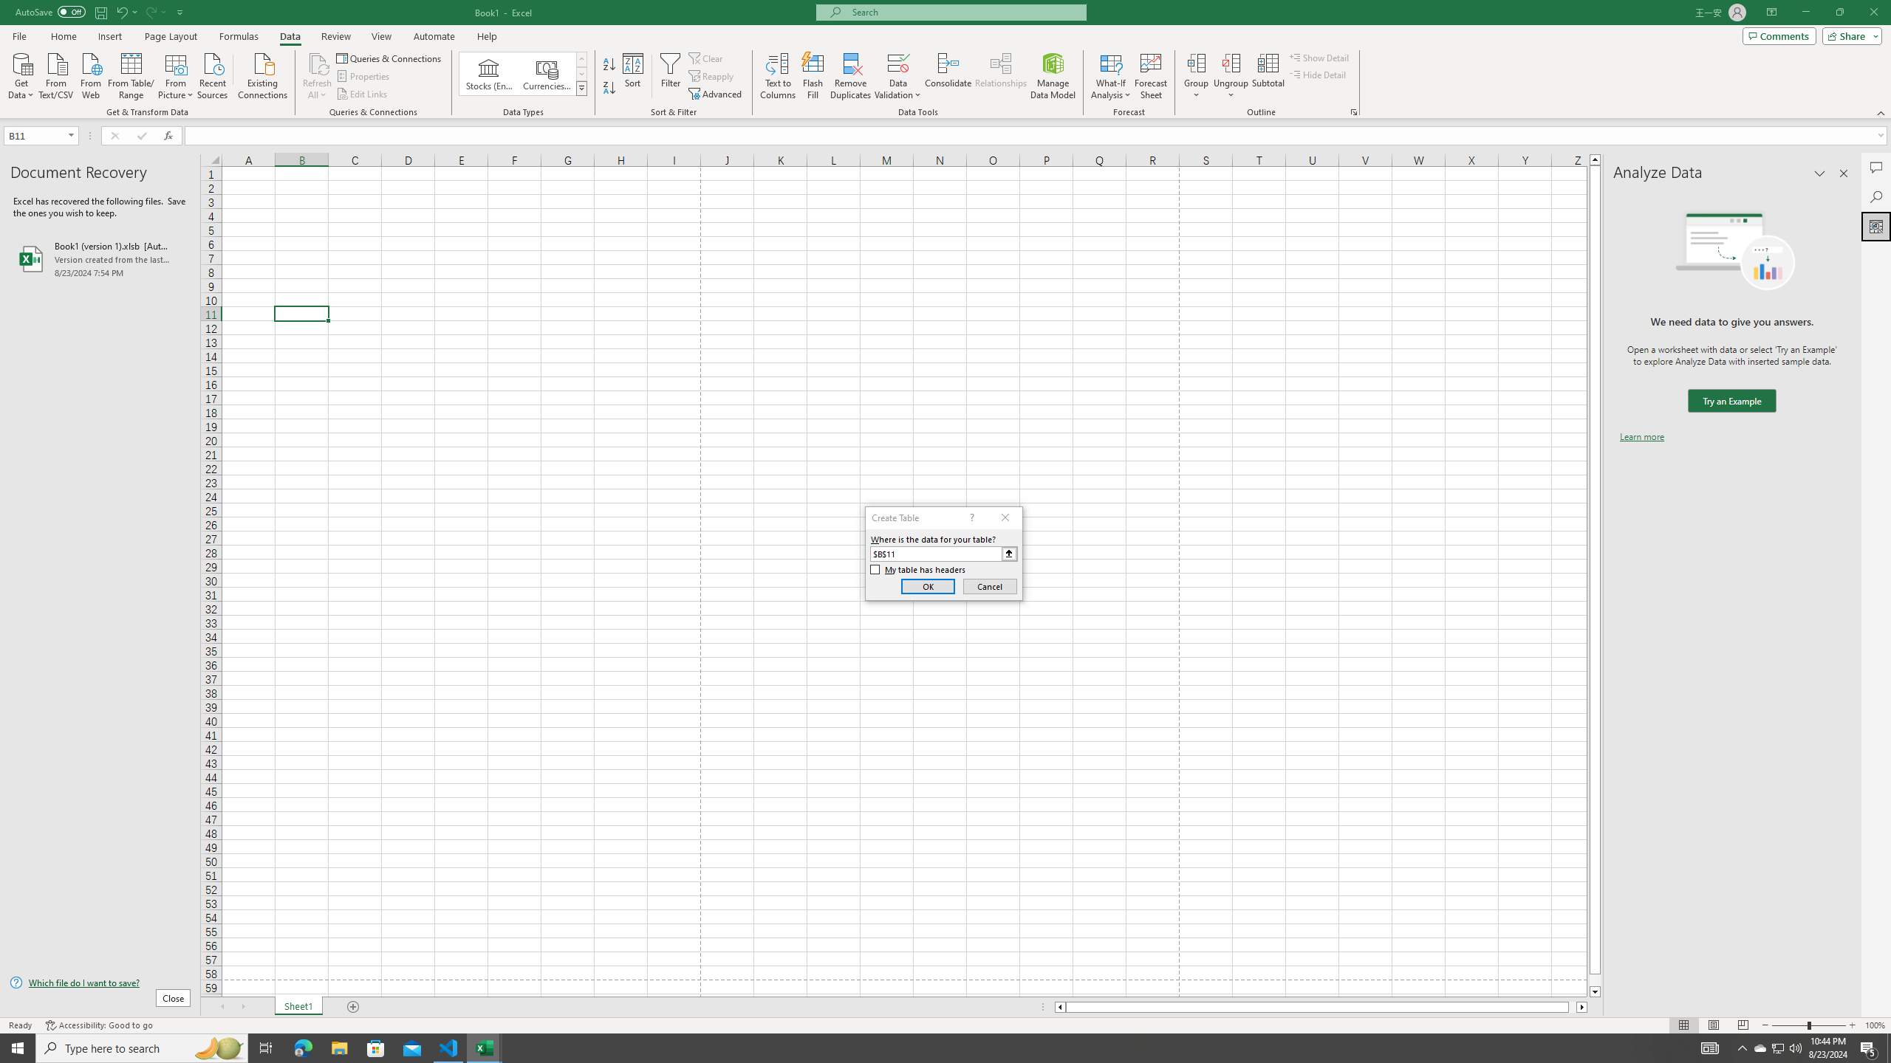  I want to click on Sort A to Z, so click(610, 65).